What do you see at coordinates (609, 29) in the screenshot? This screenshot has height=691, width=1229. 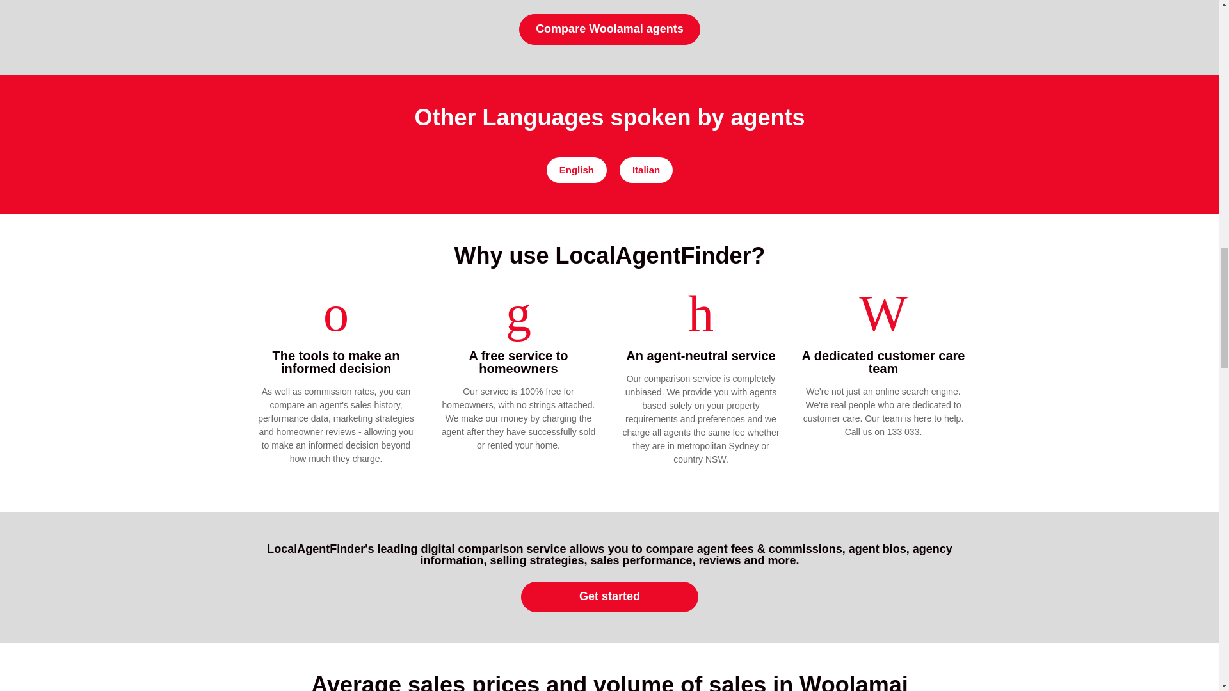 I see `Compare Woolamai agents` at bounding box center [609, 29].